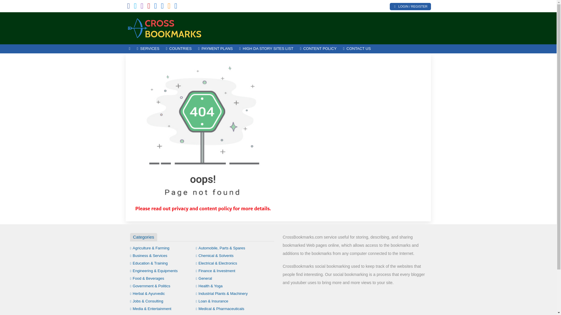 Image resolution: width=561 pixels, height=315 pixels. Describe the element at coordinates (266, 49) in the screenshot. I see `HIGH DA STORY SITES LIST` at that location.